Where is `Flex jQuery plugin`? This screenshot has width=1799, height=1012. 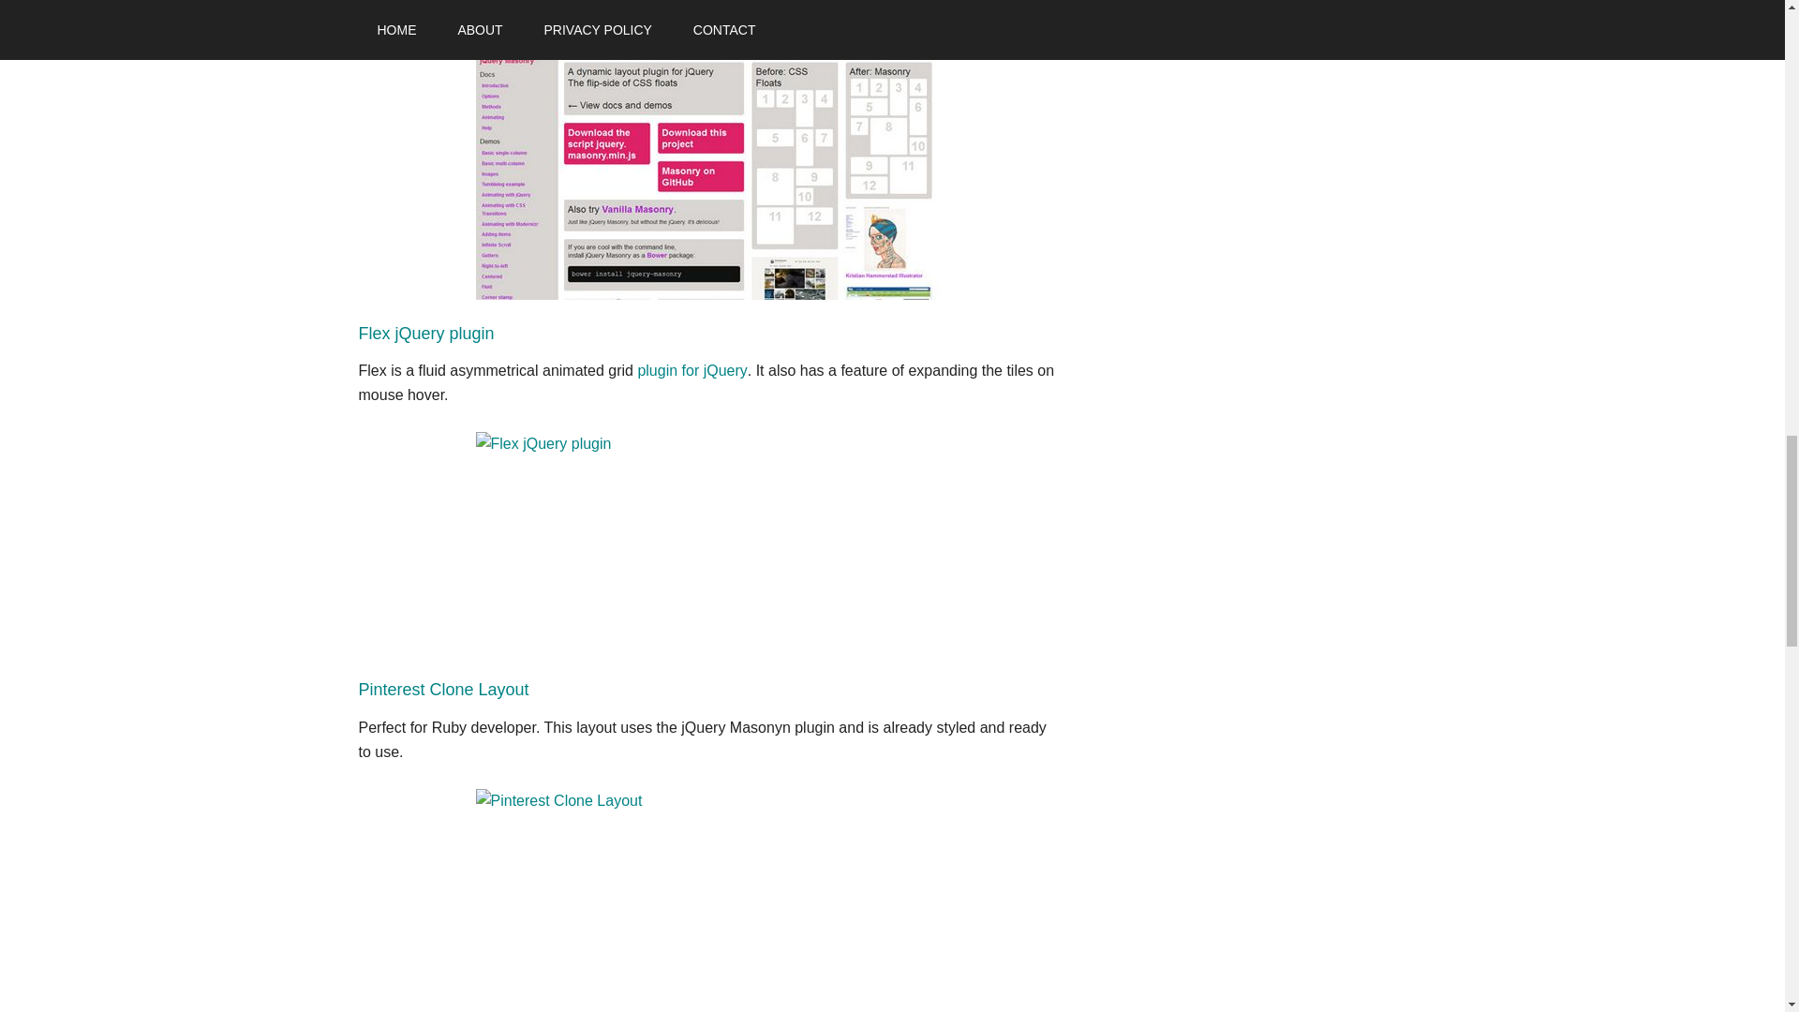 Flex jQuery plugin is located at coordinates (425, 334).